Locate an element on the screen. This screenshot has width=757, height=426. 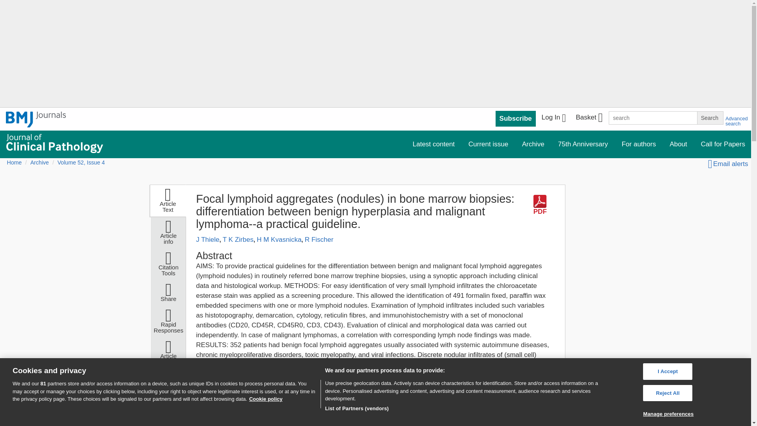
BMJ Journals is located at coordinates (36, 124).